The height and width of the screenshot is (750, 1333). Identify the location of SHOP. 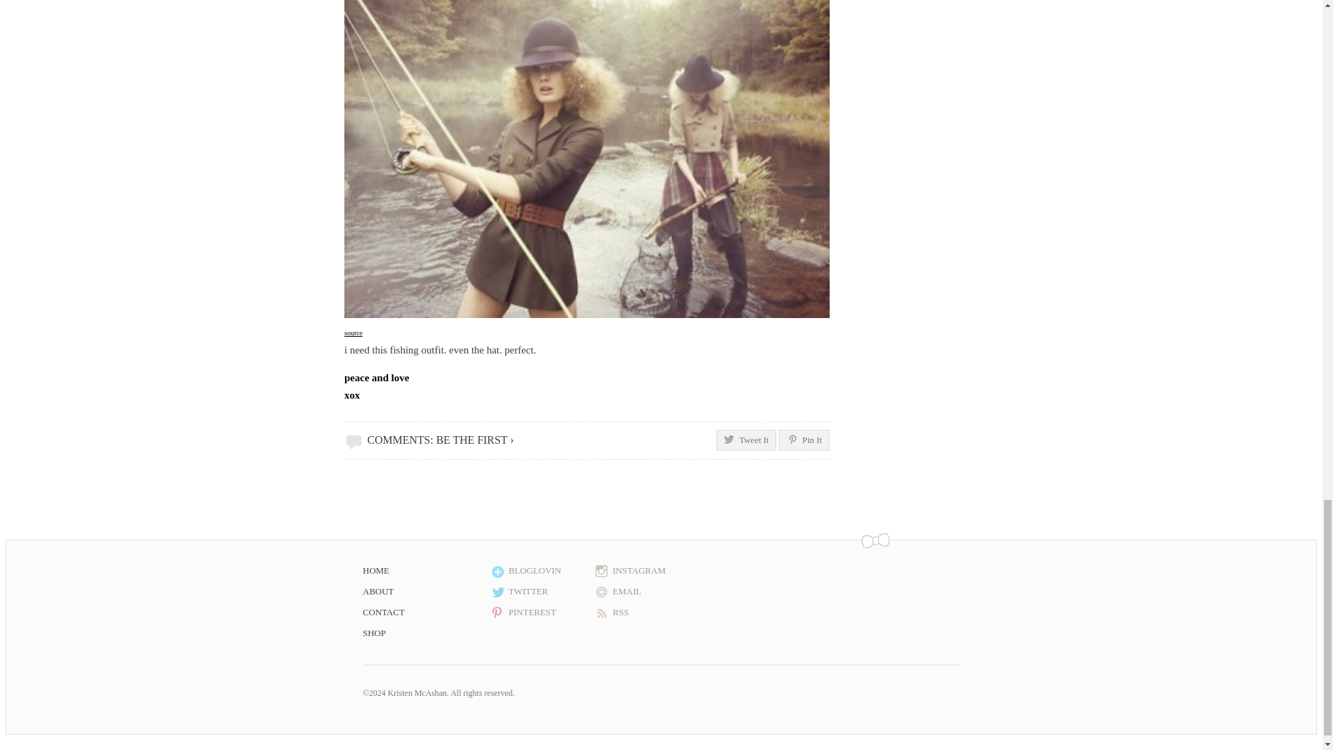
(425, 633).